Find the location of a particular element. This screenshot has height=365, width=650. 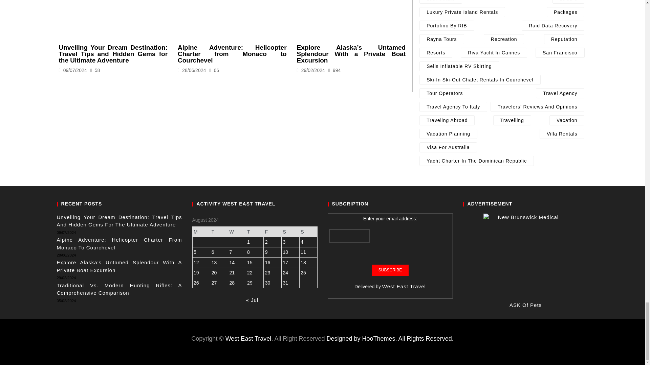

Subscribe is located at coordinates (390, 270).